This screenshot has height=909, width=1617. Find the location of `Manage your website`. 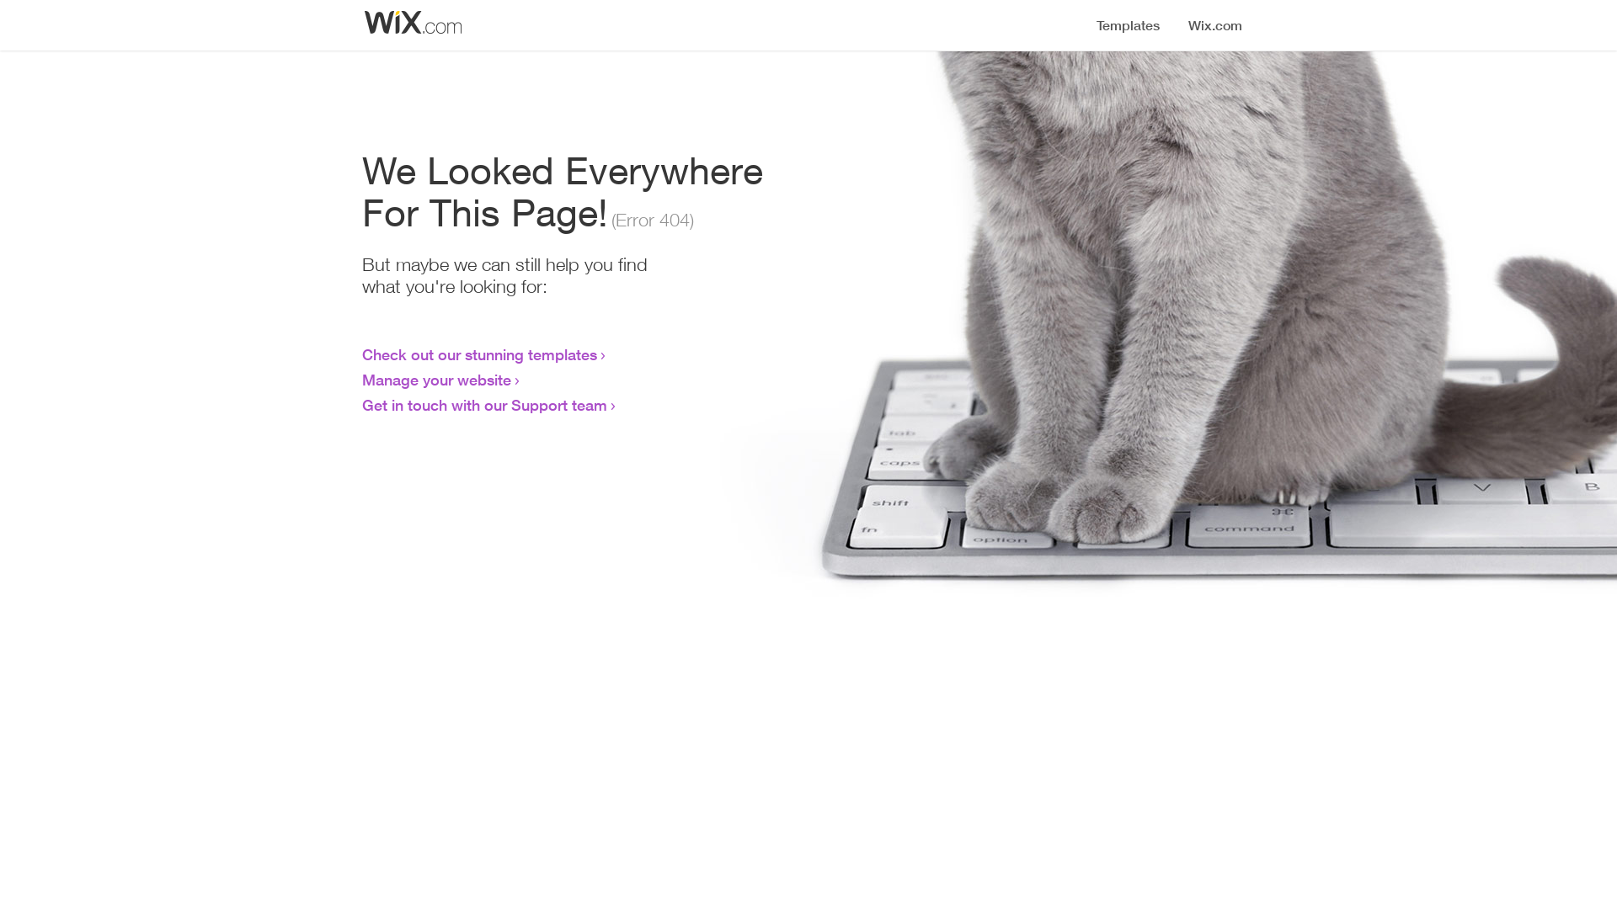

Manage your website is located at coordinates (436, 380).